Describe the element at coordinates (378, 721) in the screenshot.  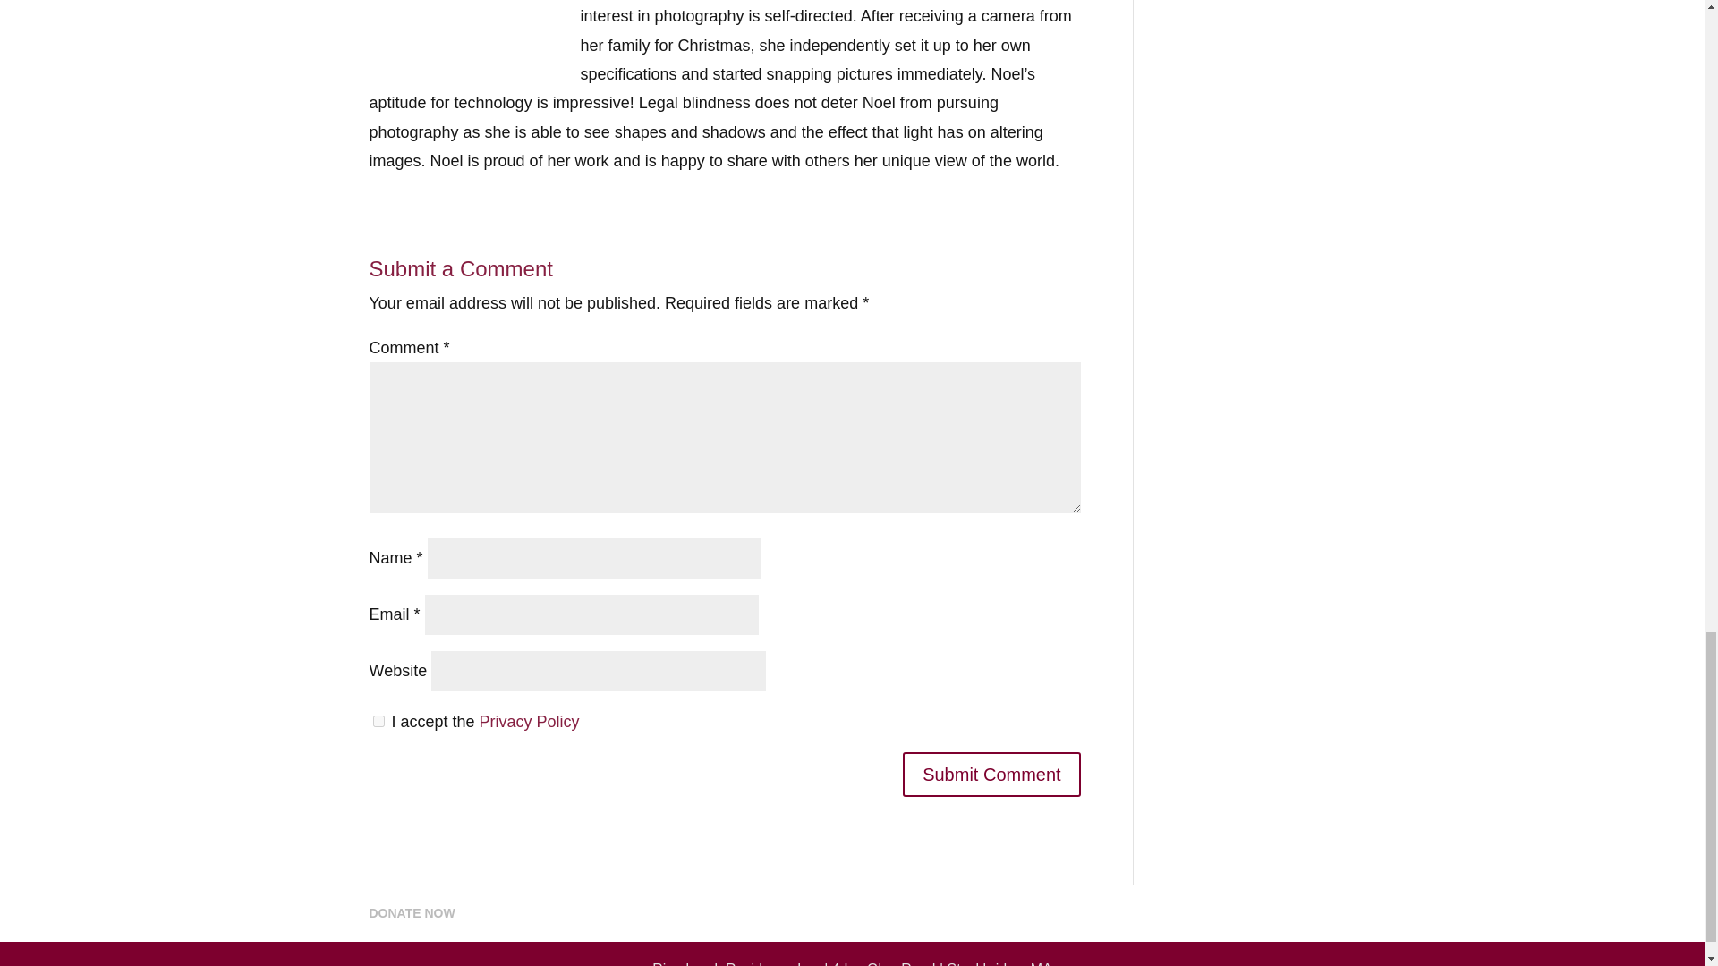
I see `1` at that location.